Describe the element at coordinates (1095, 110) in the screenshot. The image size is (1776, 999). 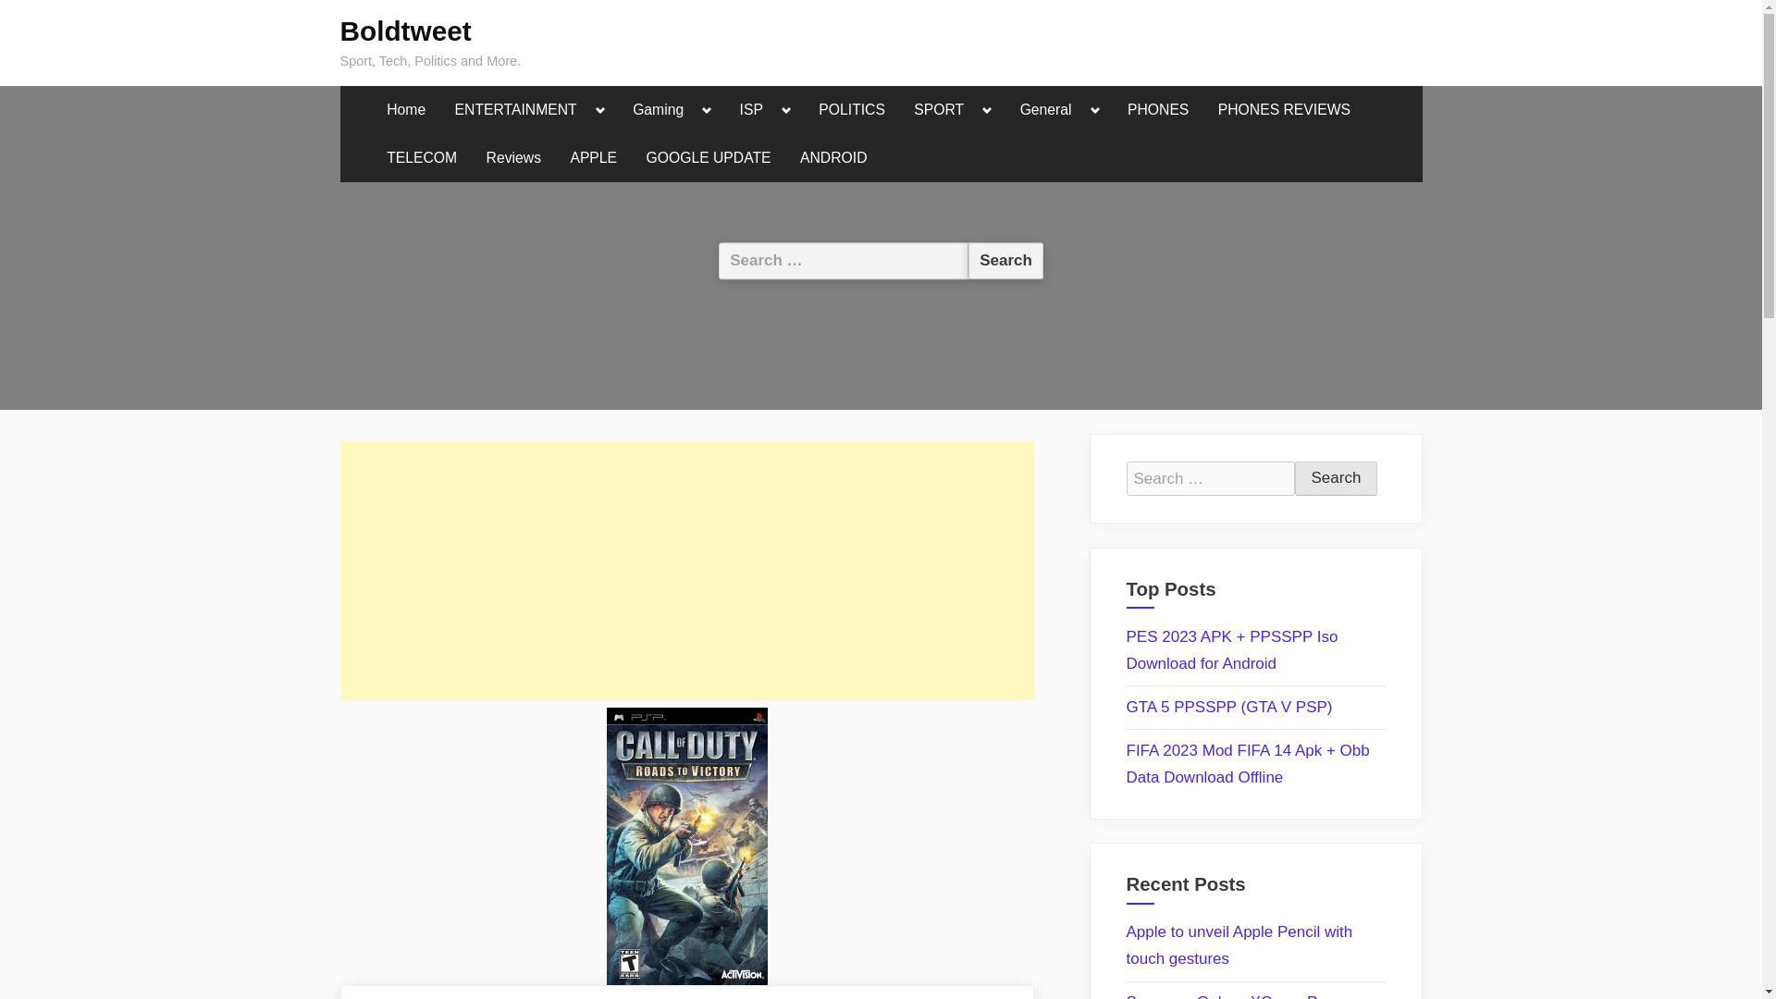
I see `Toggle sub-menu` at that location.